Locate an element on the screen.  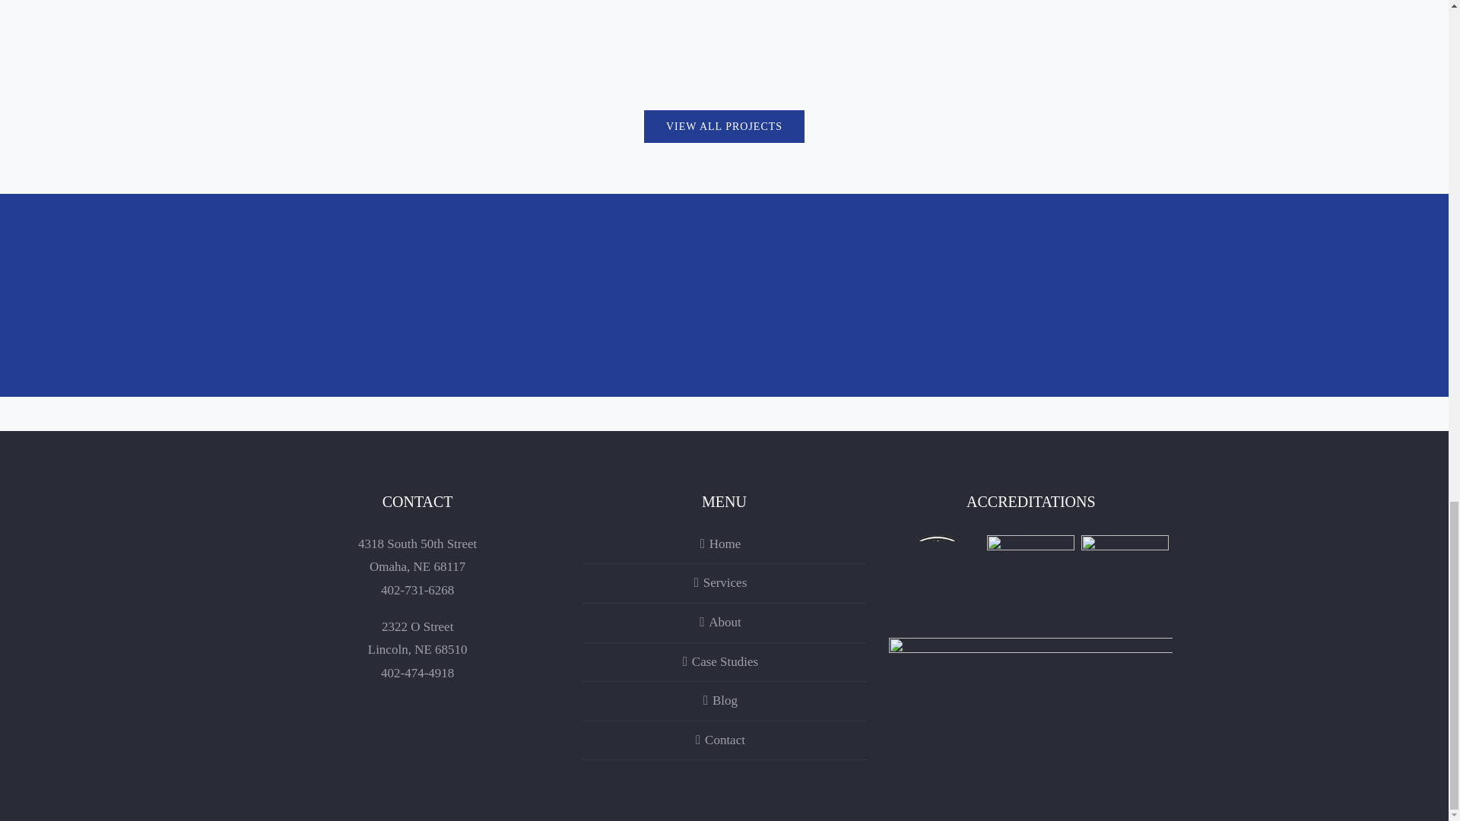
Blog is located at coordinates (724, 701).